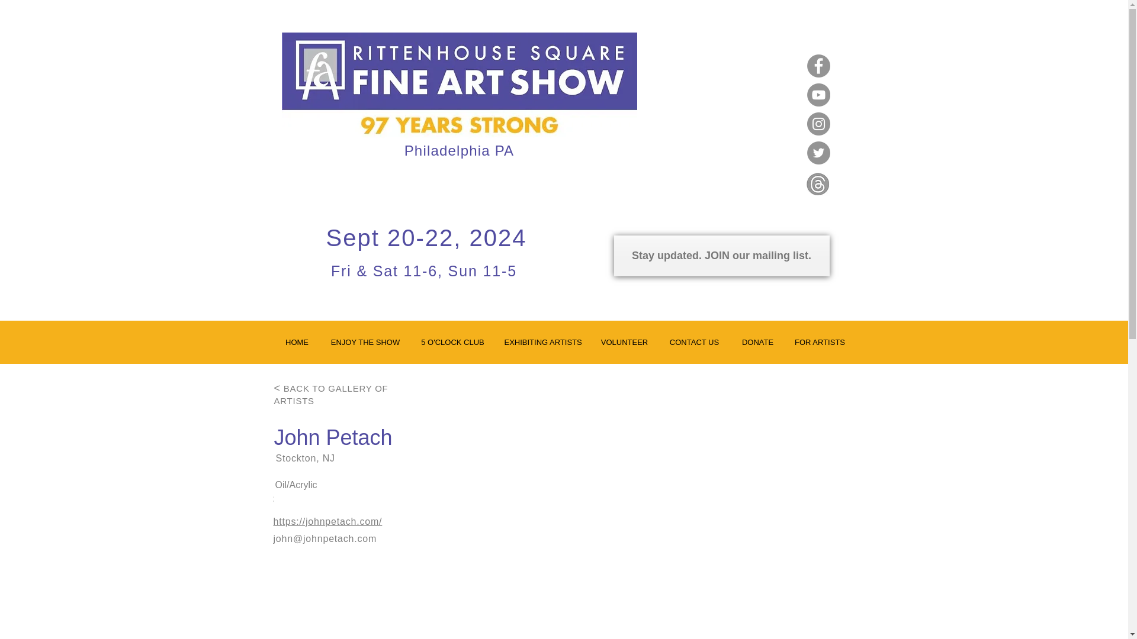 This screenshot has height=639, width=1137. What do you see at coordinates (721, 256) in the screenshot?
I see `Stay updated. JOIN our mailing list.` at bounding box center [721, 256].